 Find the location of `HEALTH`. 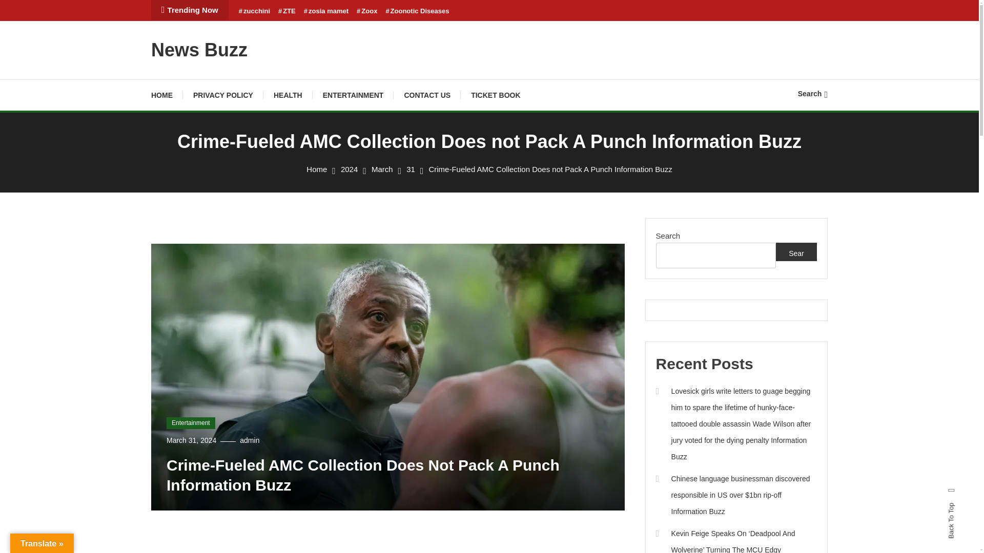

HEALTH is located at coordinates (288, 95).